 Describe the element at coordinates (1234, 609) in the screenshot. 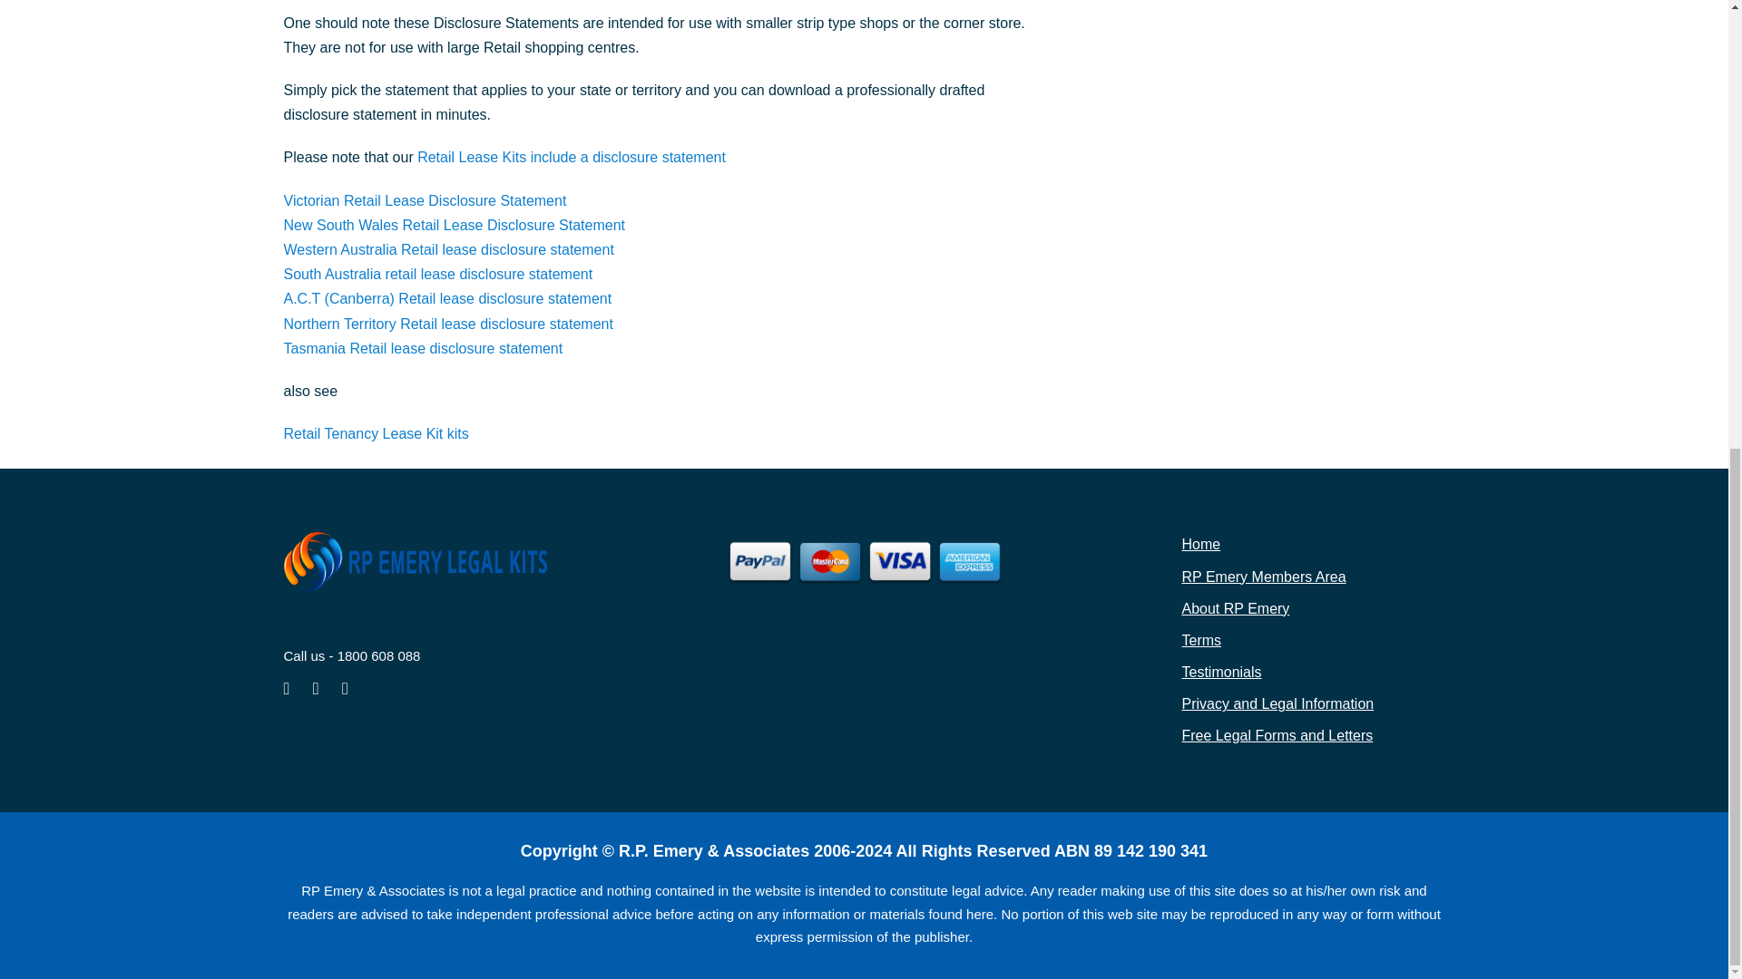

I see `About RP Emery` at that location.